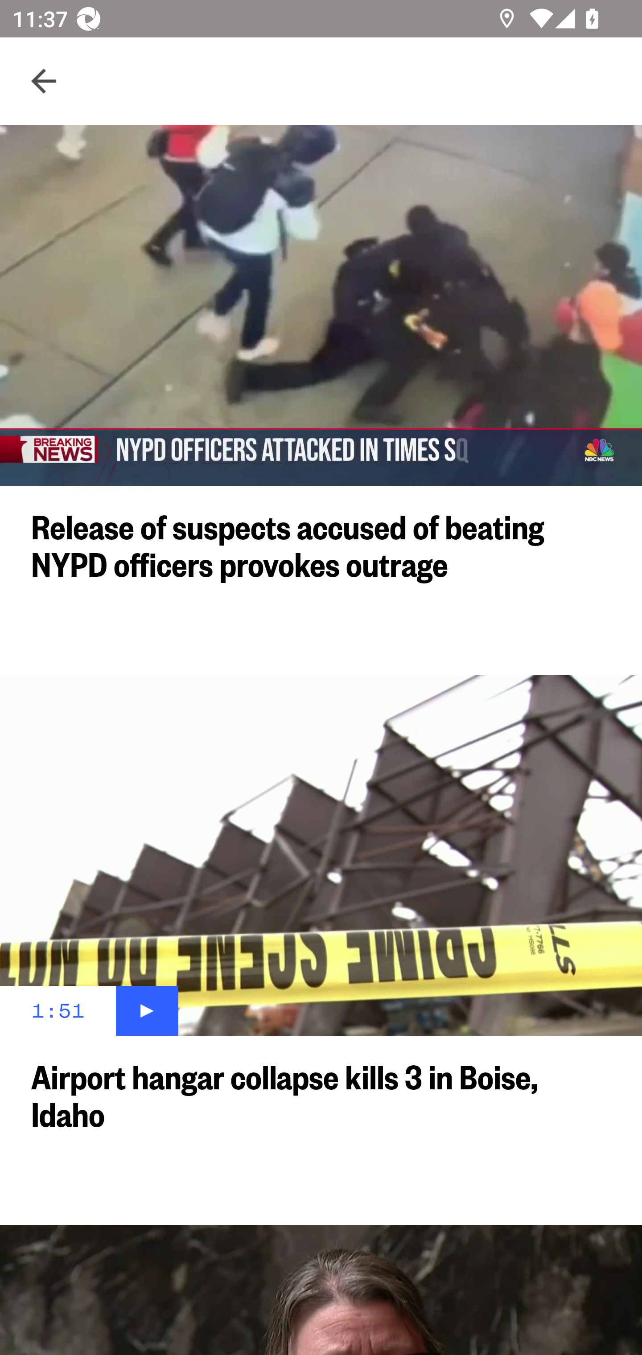 The width and height of the screenshot is (642, 1355). What do you see at coordinates (44, 81) in the screenshot?
I see `Navigate up` at bounding box center [44, 81].